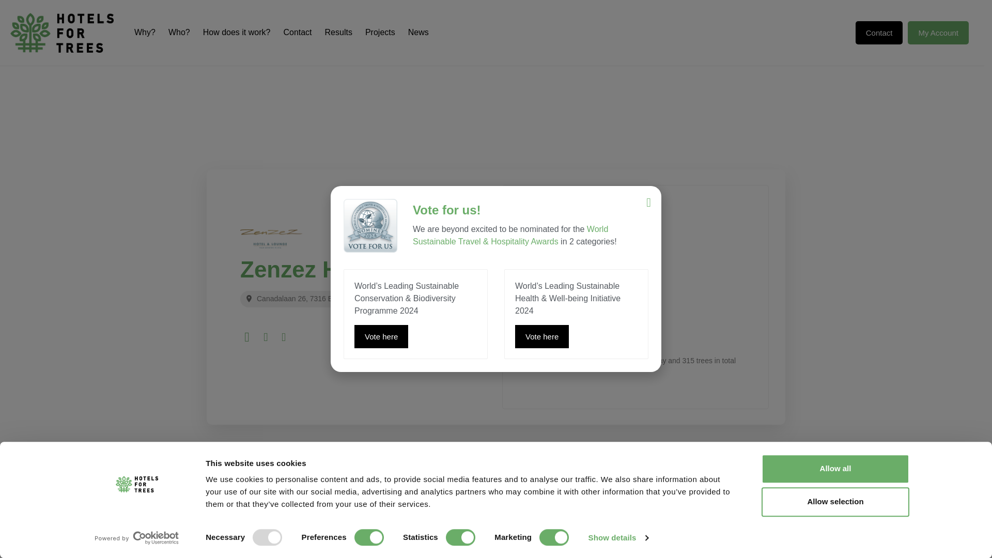 This screenshot has width=992, height=558. Describe the element at coordinates (618, 538) in the screenshot. I see `Show details` at that location.